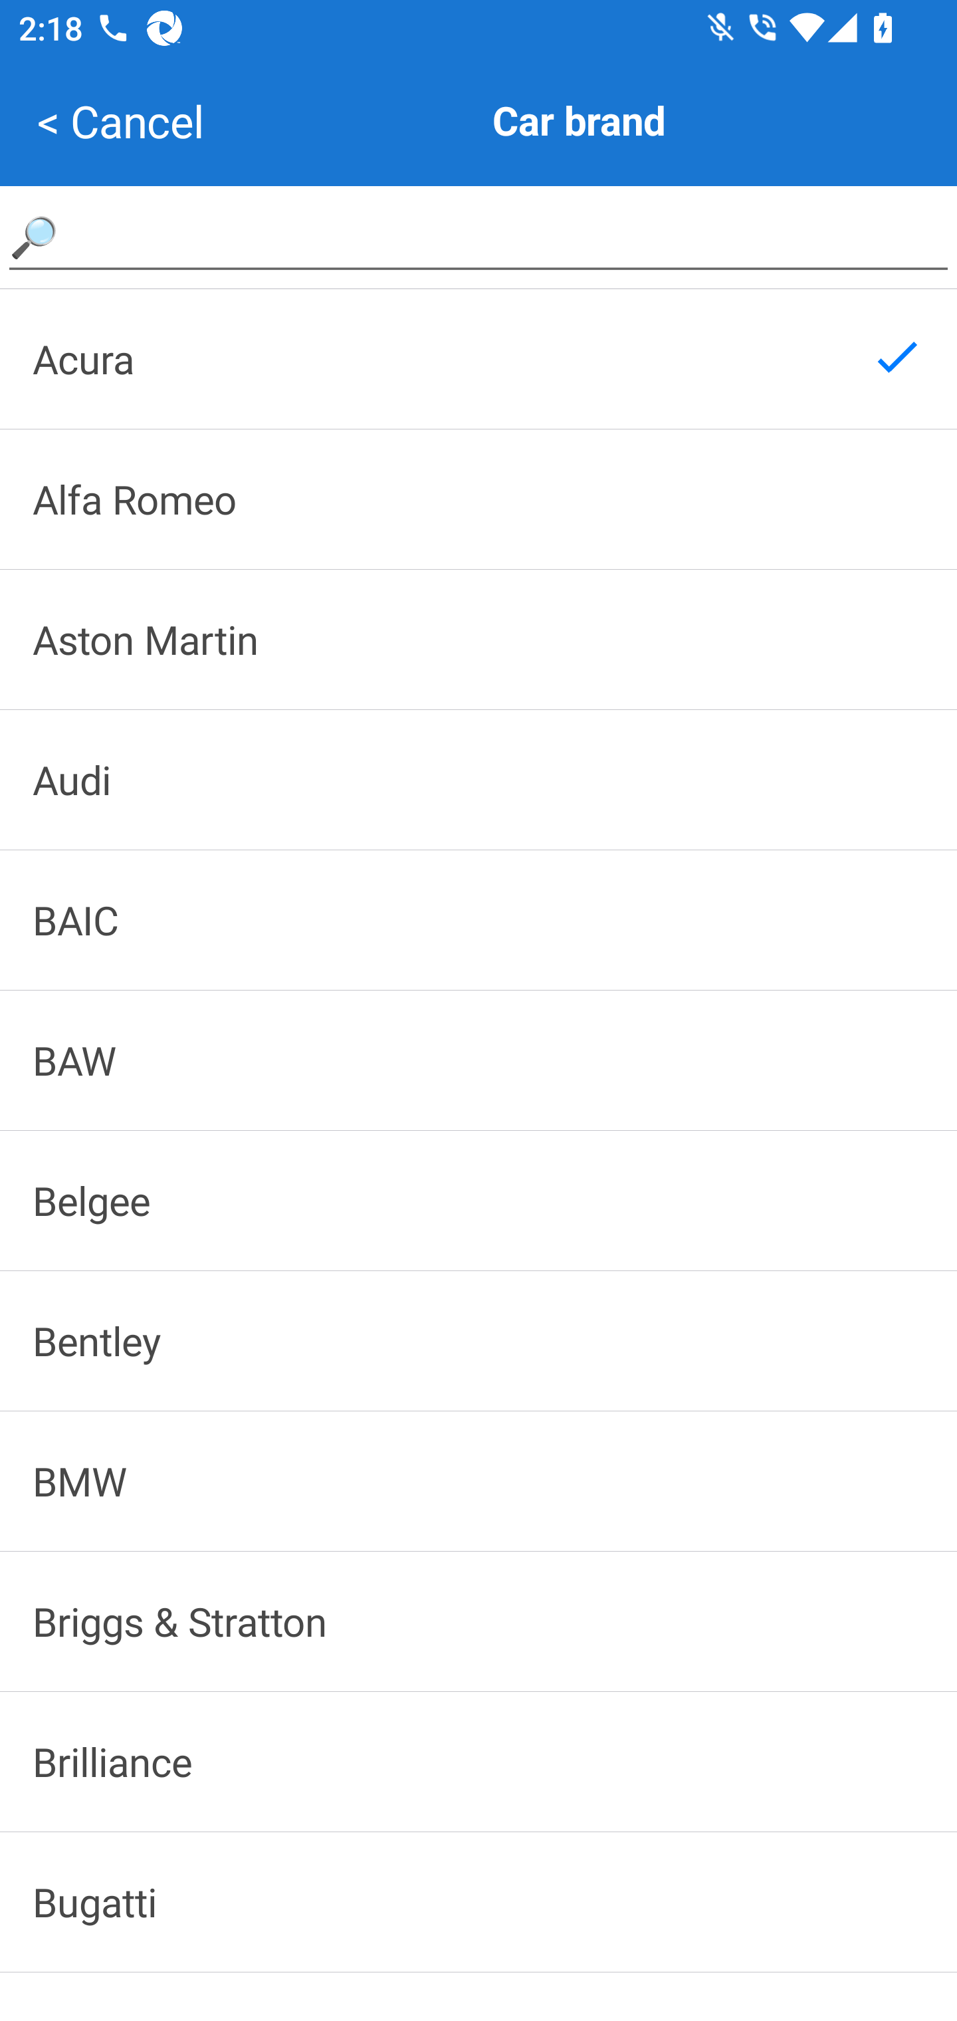 Image resolution: width=957 pixels, height=2021 pixels. I want to click on Belgee, so click(478, 1201).